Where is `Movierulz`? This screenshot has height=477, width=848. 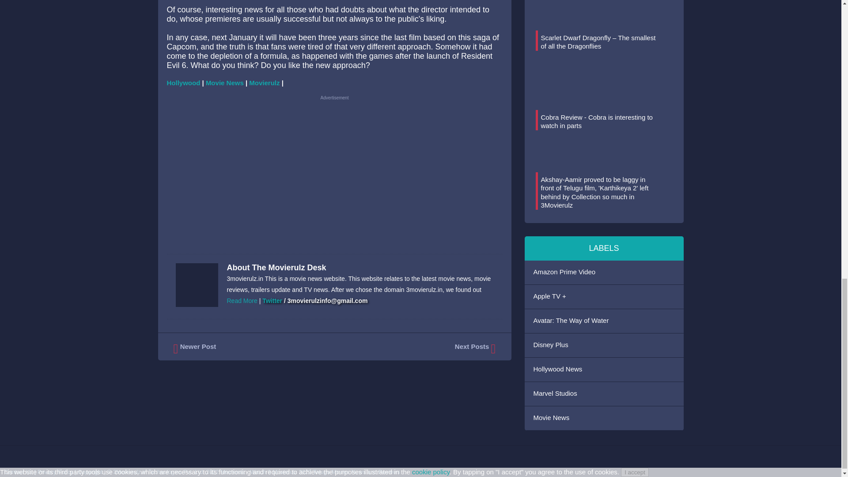 Movierulz is located at coordinates (264, 83).